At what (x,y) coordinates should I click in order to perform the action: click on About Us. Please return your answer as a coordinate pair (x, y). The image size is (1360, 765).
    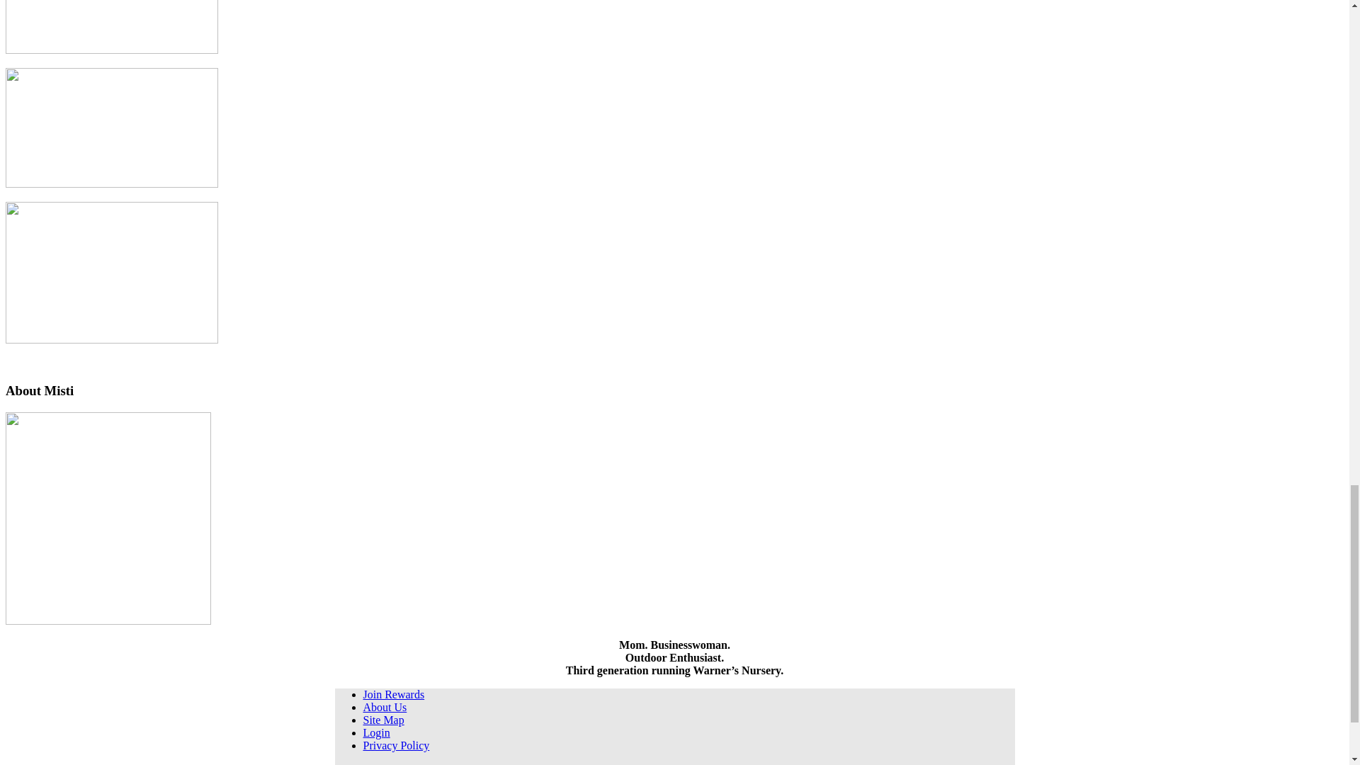
    Looking at the image, I should click on (385, 707).